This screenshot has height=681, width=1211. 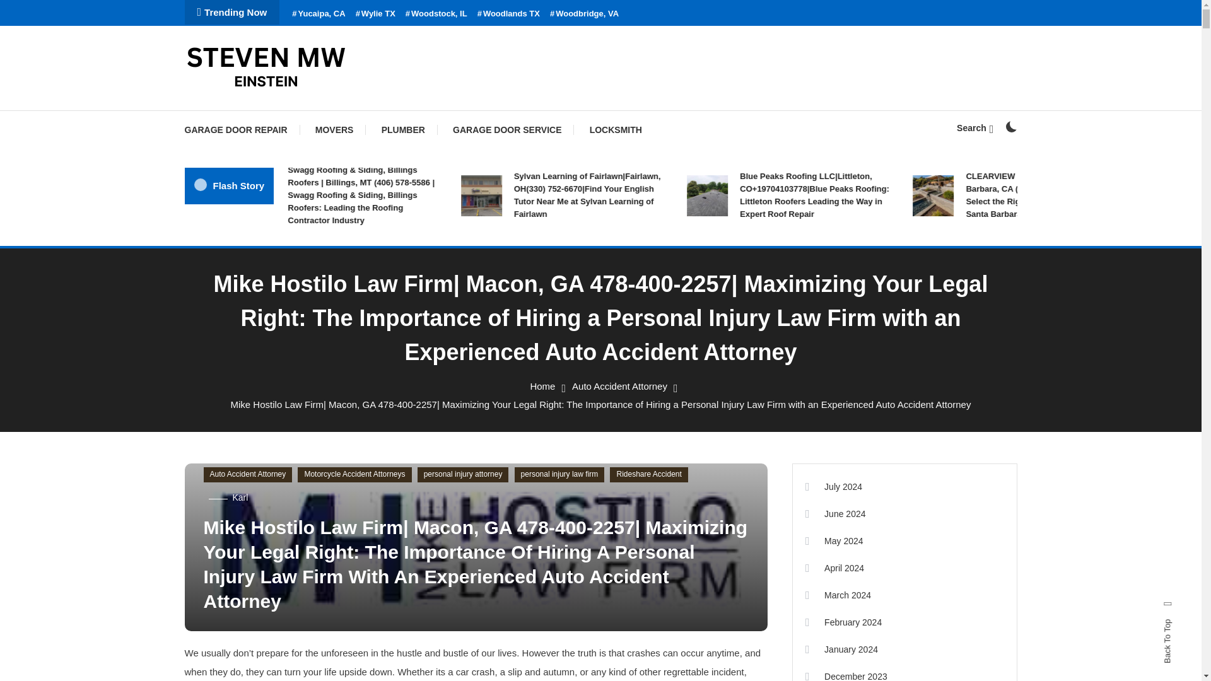 What do you see at coordinates (974, 127) in the screenshot?
I see `Search` at bounding box center [974, 127].